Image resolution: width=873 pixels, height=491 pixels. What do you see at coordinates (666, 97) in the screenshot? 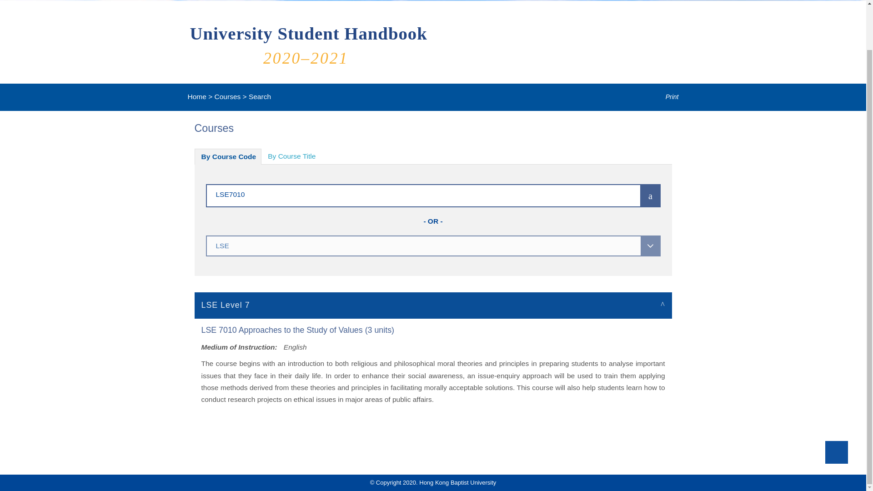
I see `Print` at bounding box center [666, 97].